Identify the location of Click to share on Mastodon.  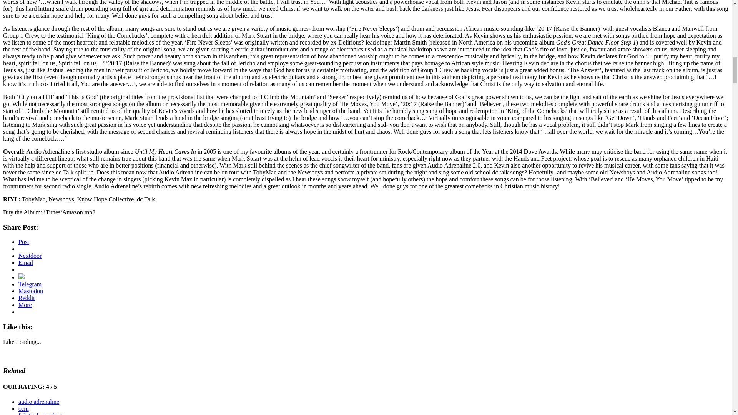
(31, 291).